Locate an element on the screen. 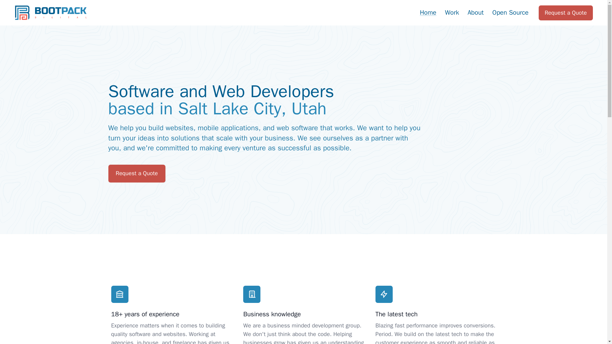  Open Source is located at coordinates (510, 13).